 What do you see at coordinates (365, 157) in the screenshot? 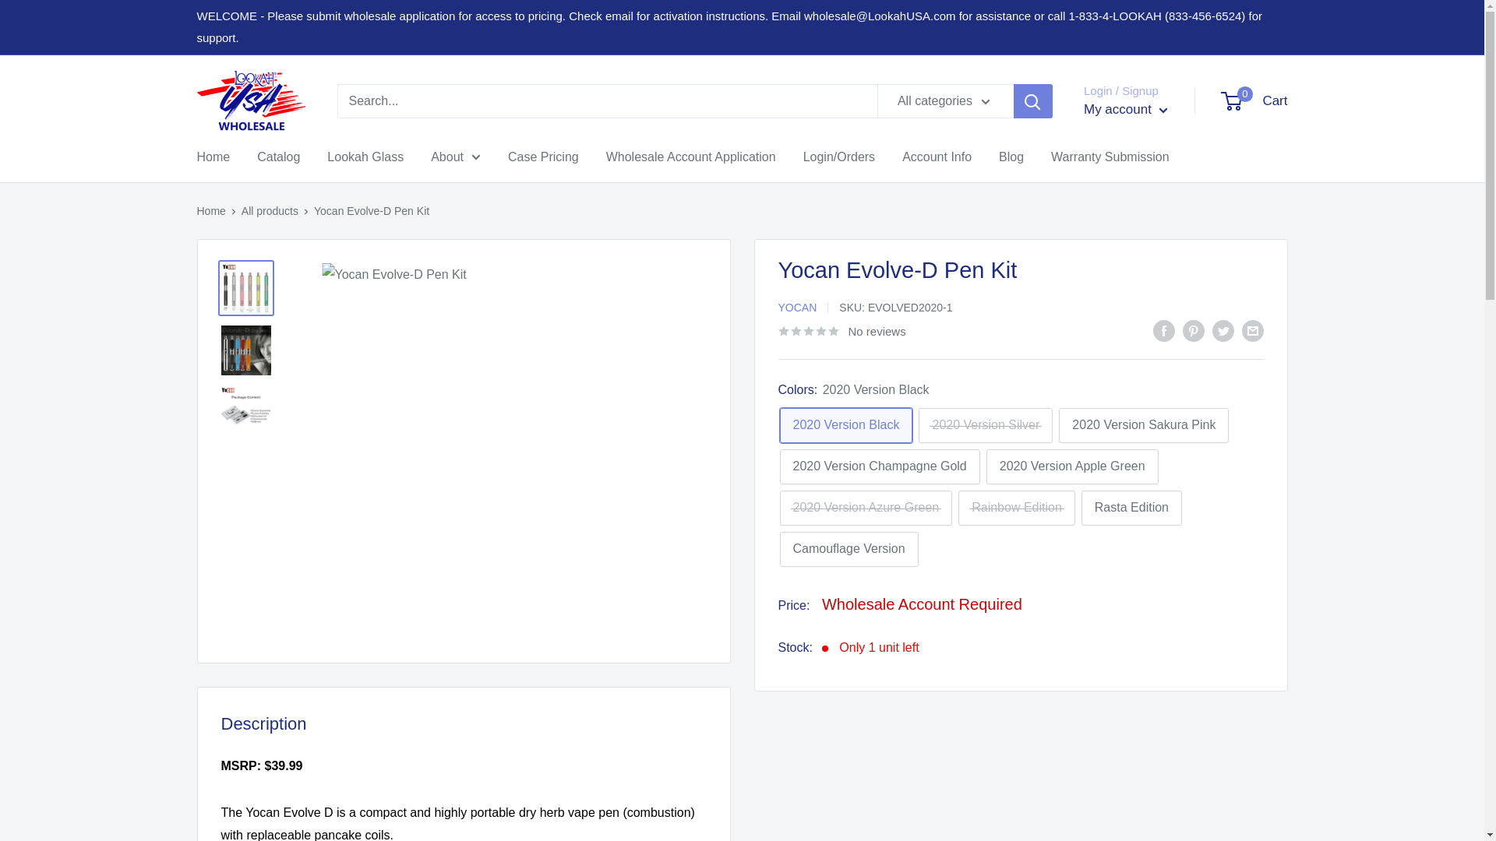
I see `Catalog` at bounding box center [365, 157].